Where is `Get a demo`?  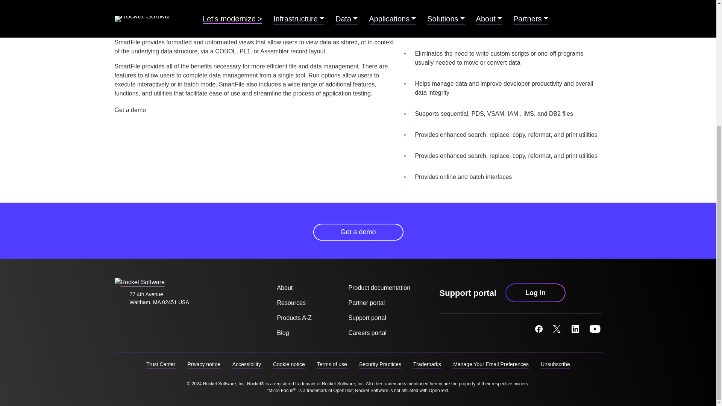
Get a demo is located at coordinates (130, 110).